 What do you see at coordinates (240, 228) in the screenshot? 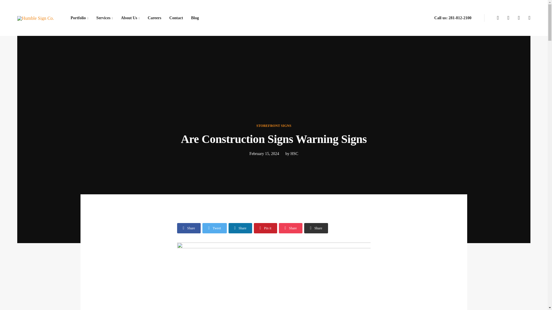
I see `Share` at bounding box center [240, 228].